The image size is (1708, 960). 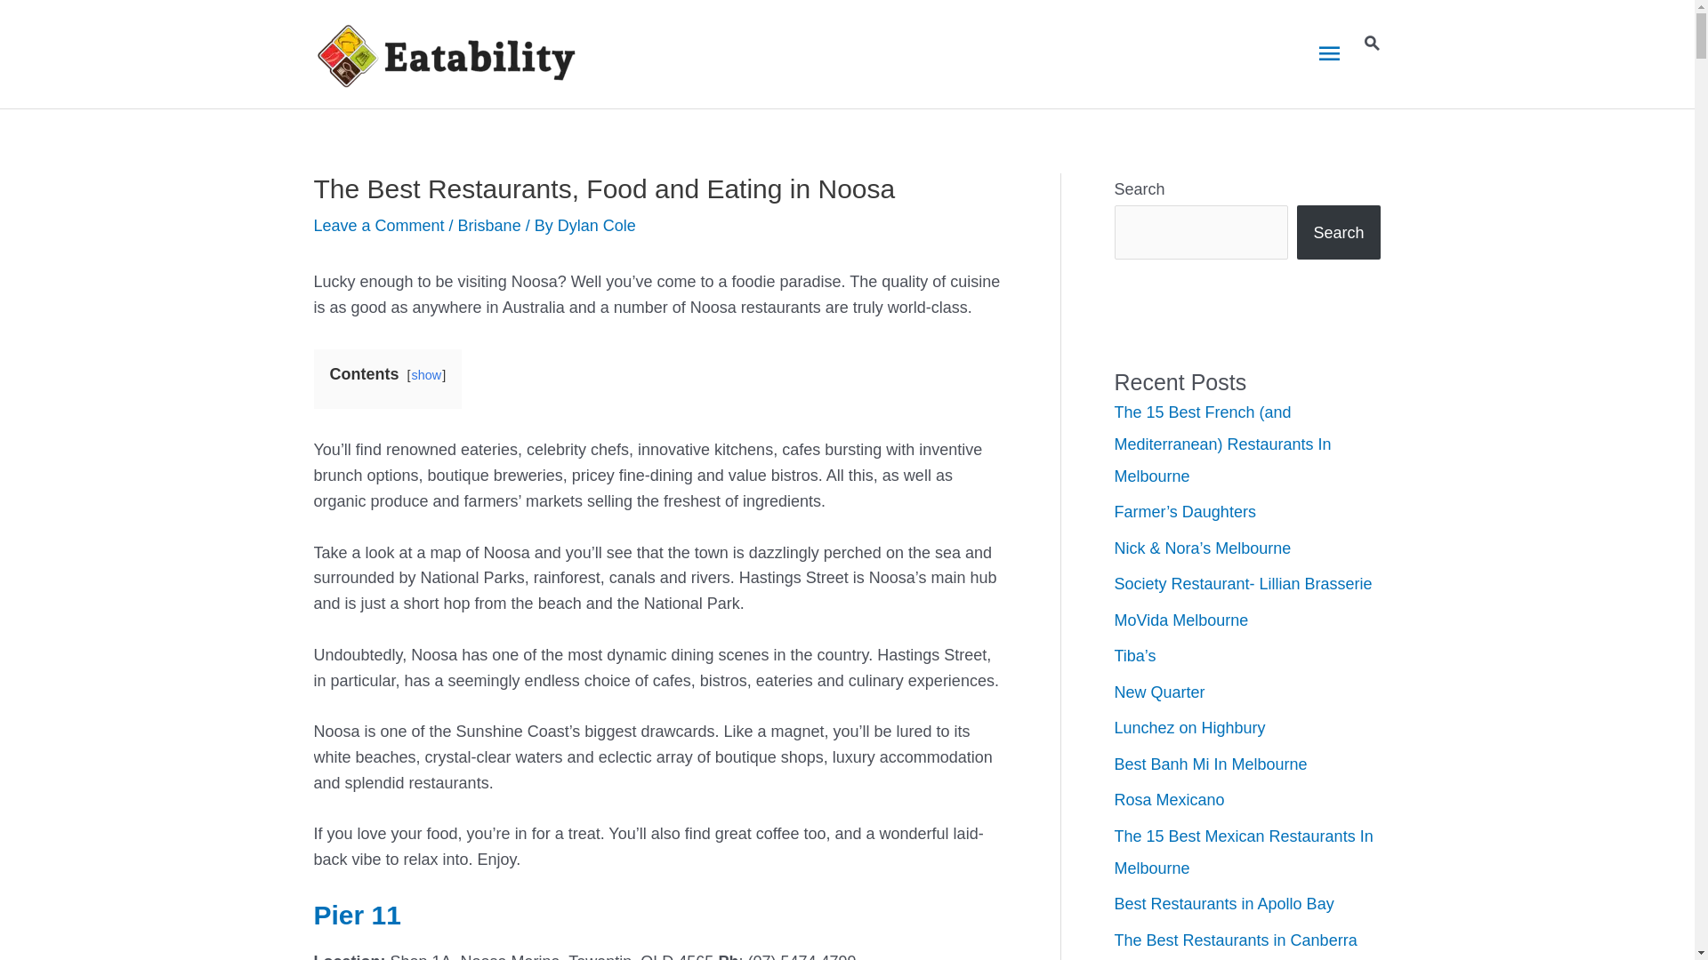 I want to click on Best Banh Mi In Melbourne, so click(x=1210, y=764).